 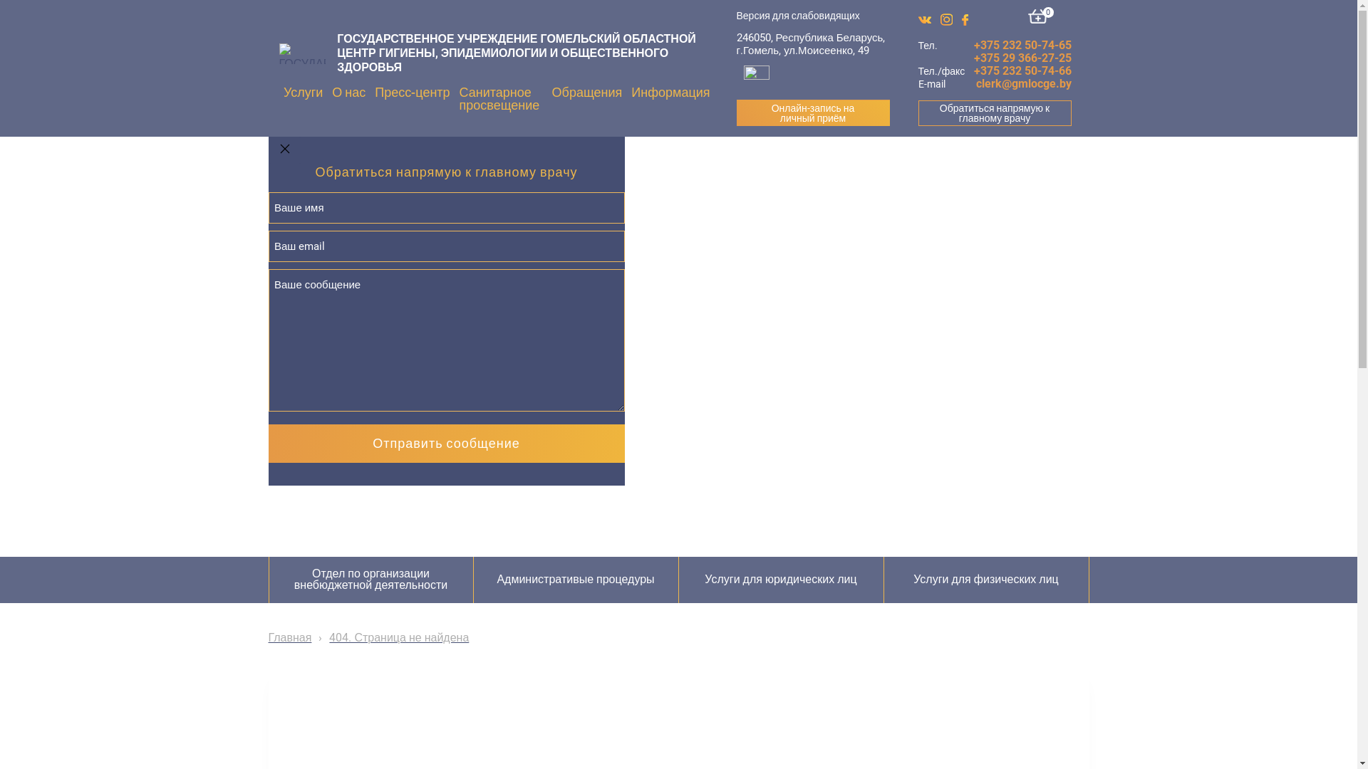 I want to click on +375 232 50-74-65, so click(x=1022, y=46).